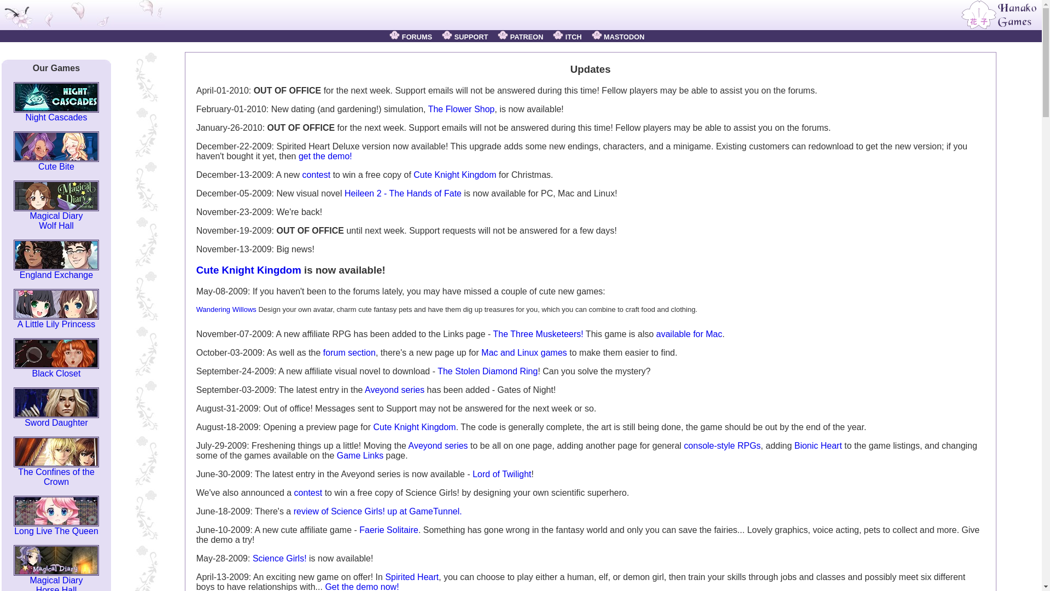  Describe the element at coordinates (818, 445) in the screenshot. I see `England Exchange` at that location.